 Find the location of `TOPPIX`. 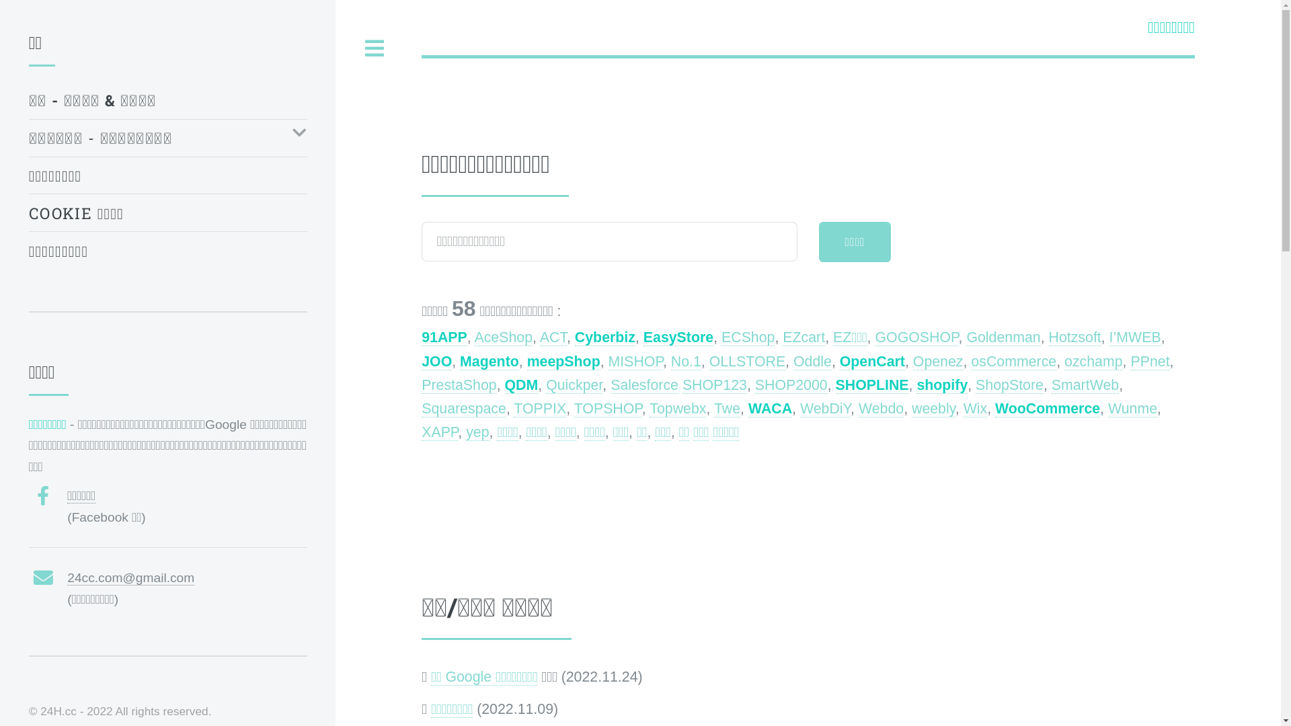

TOPPIX is located at coordinates (540, 409).